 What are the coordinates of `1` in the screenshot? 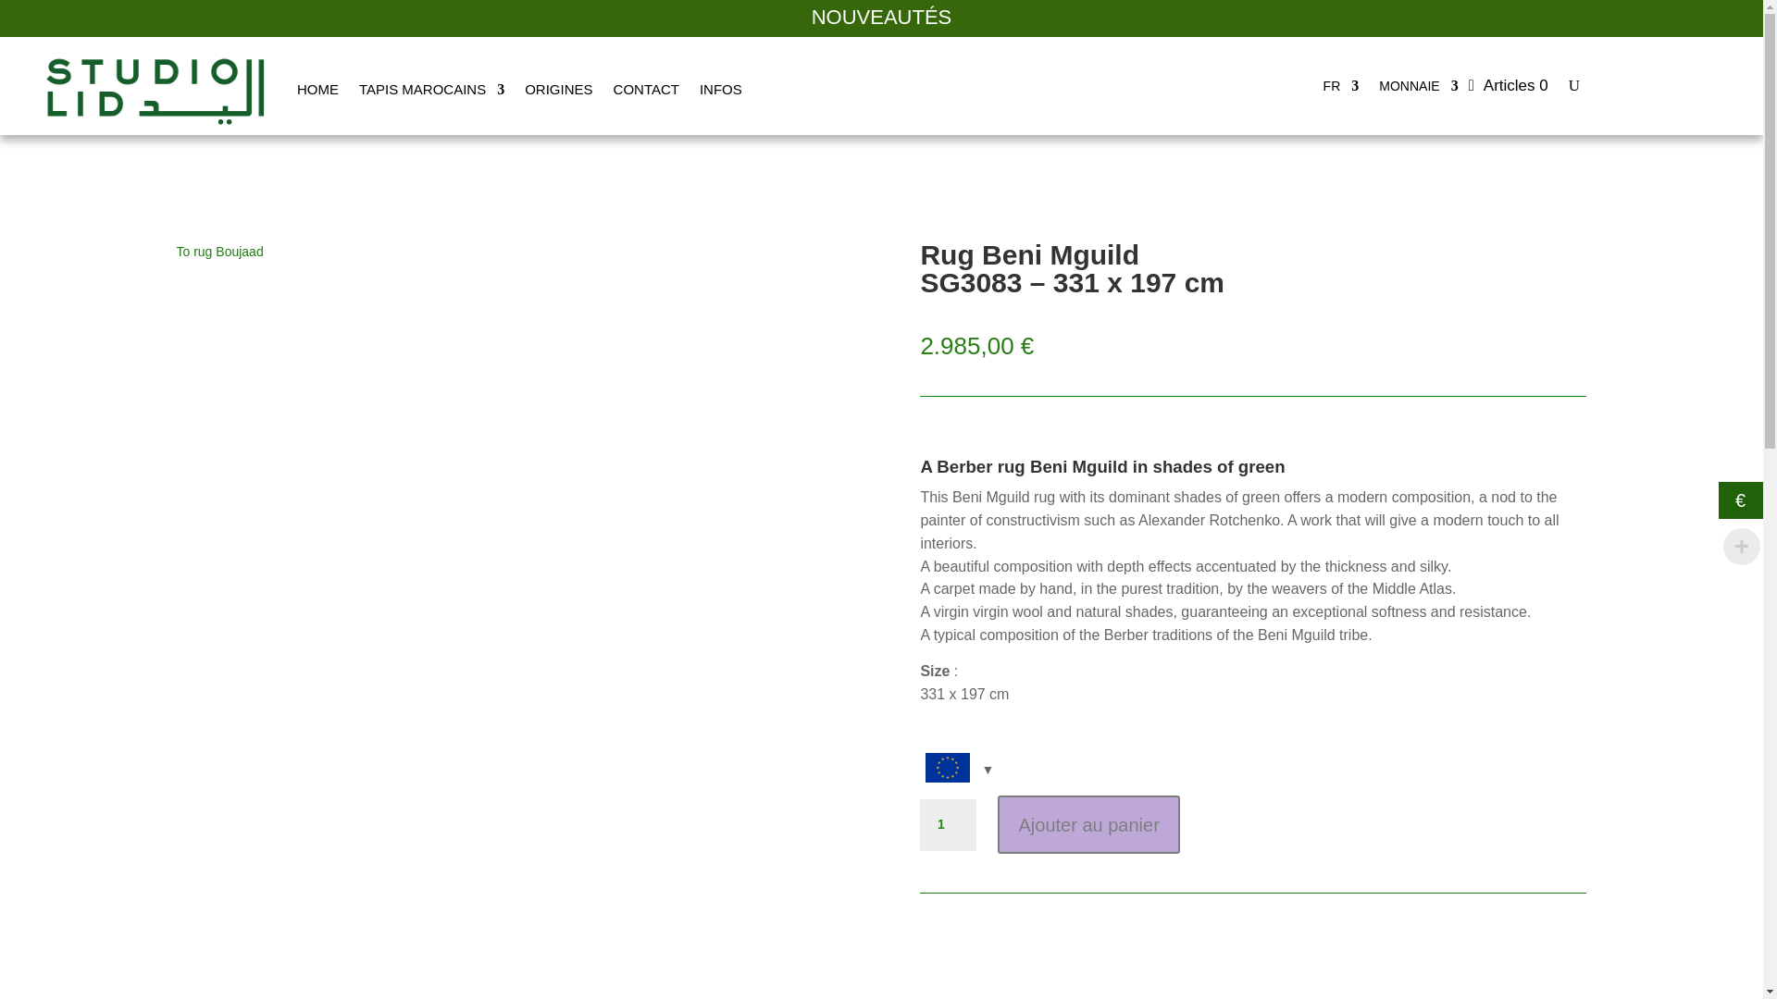 It's located at (948, 825).